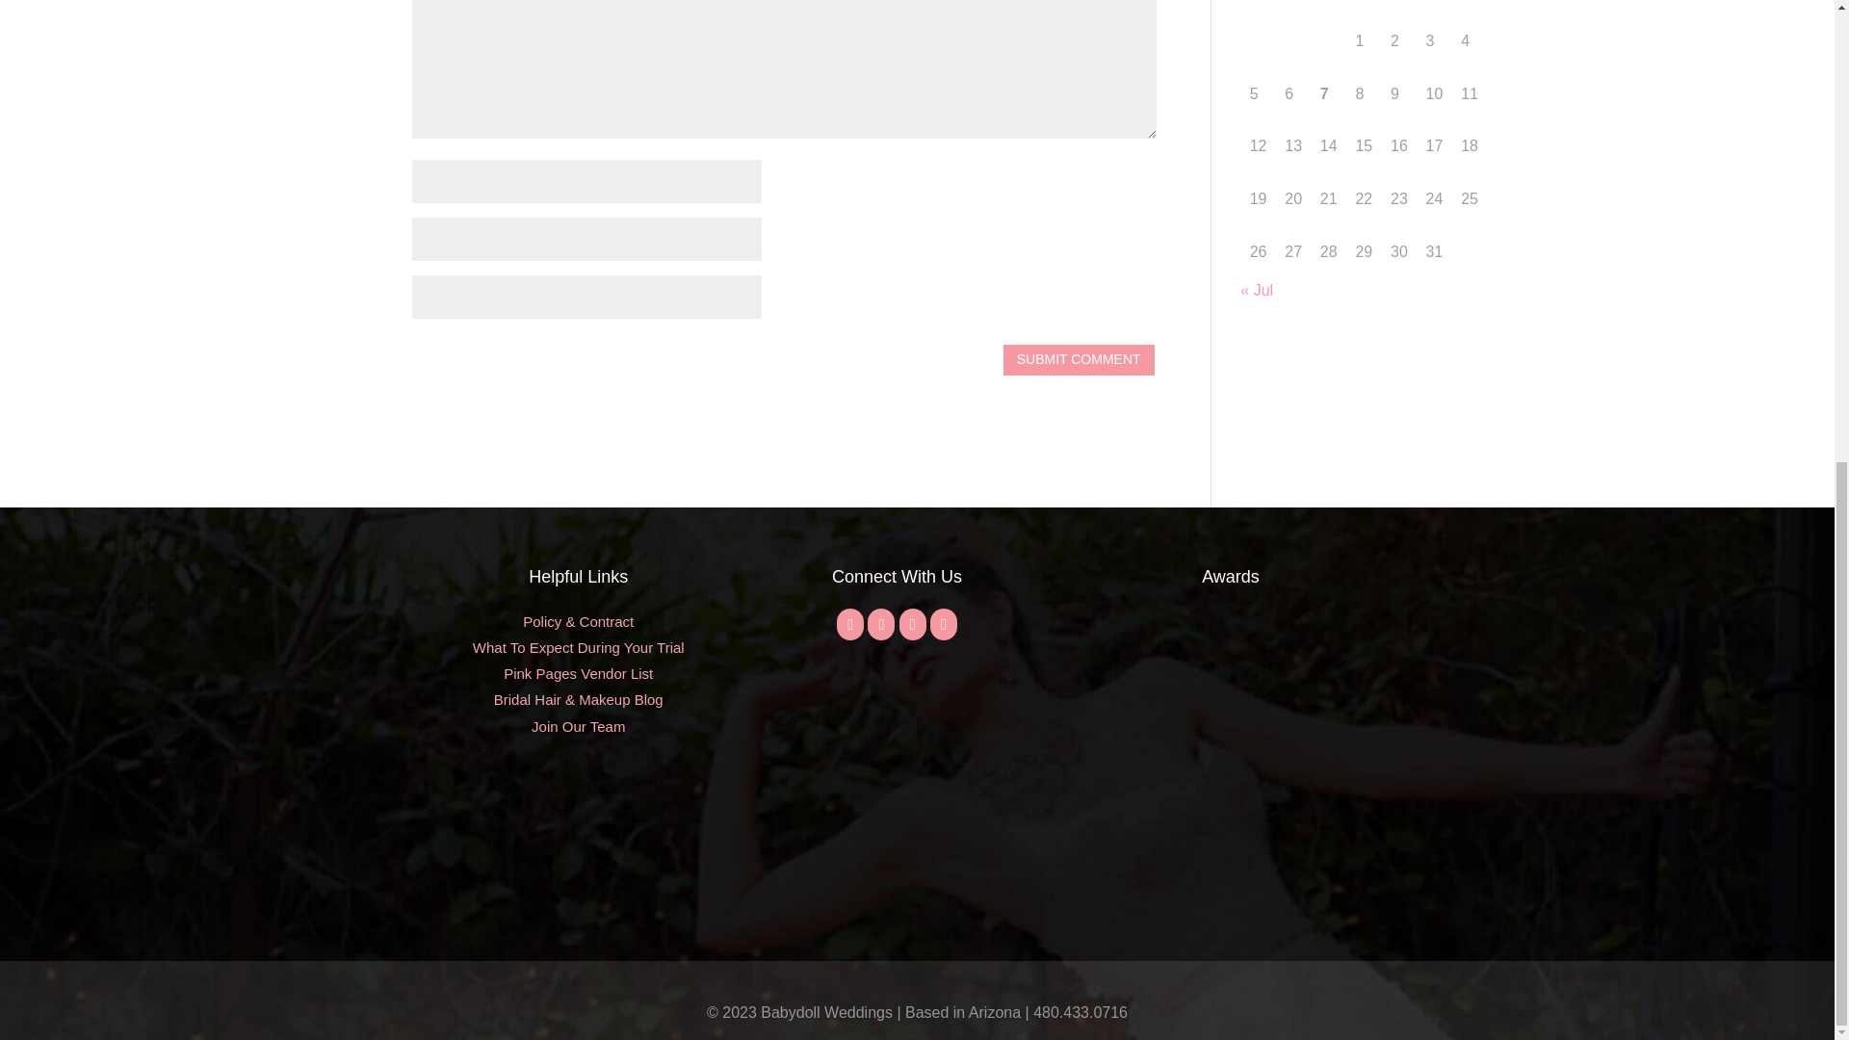 The height and width of the screenshot is (1040, 1849). What do you see at coordinates (1079, 360) in the screenshot?
I see `Submit Comment` at bounding box center [1079, 360].